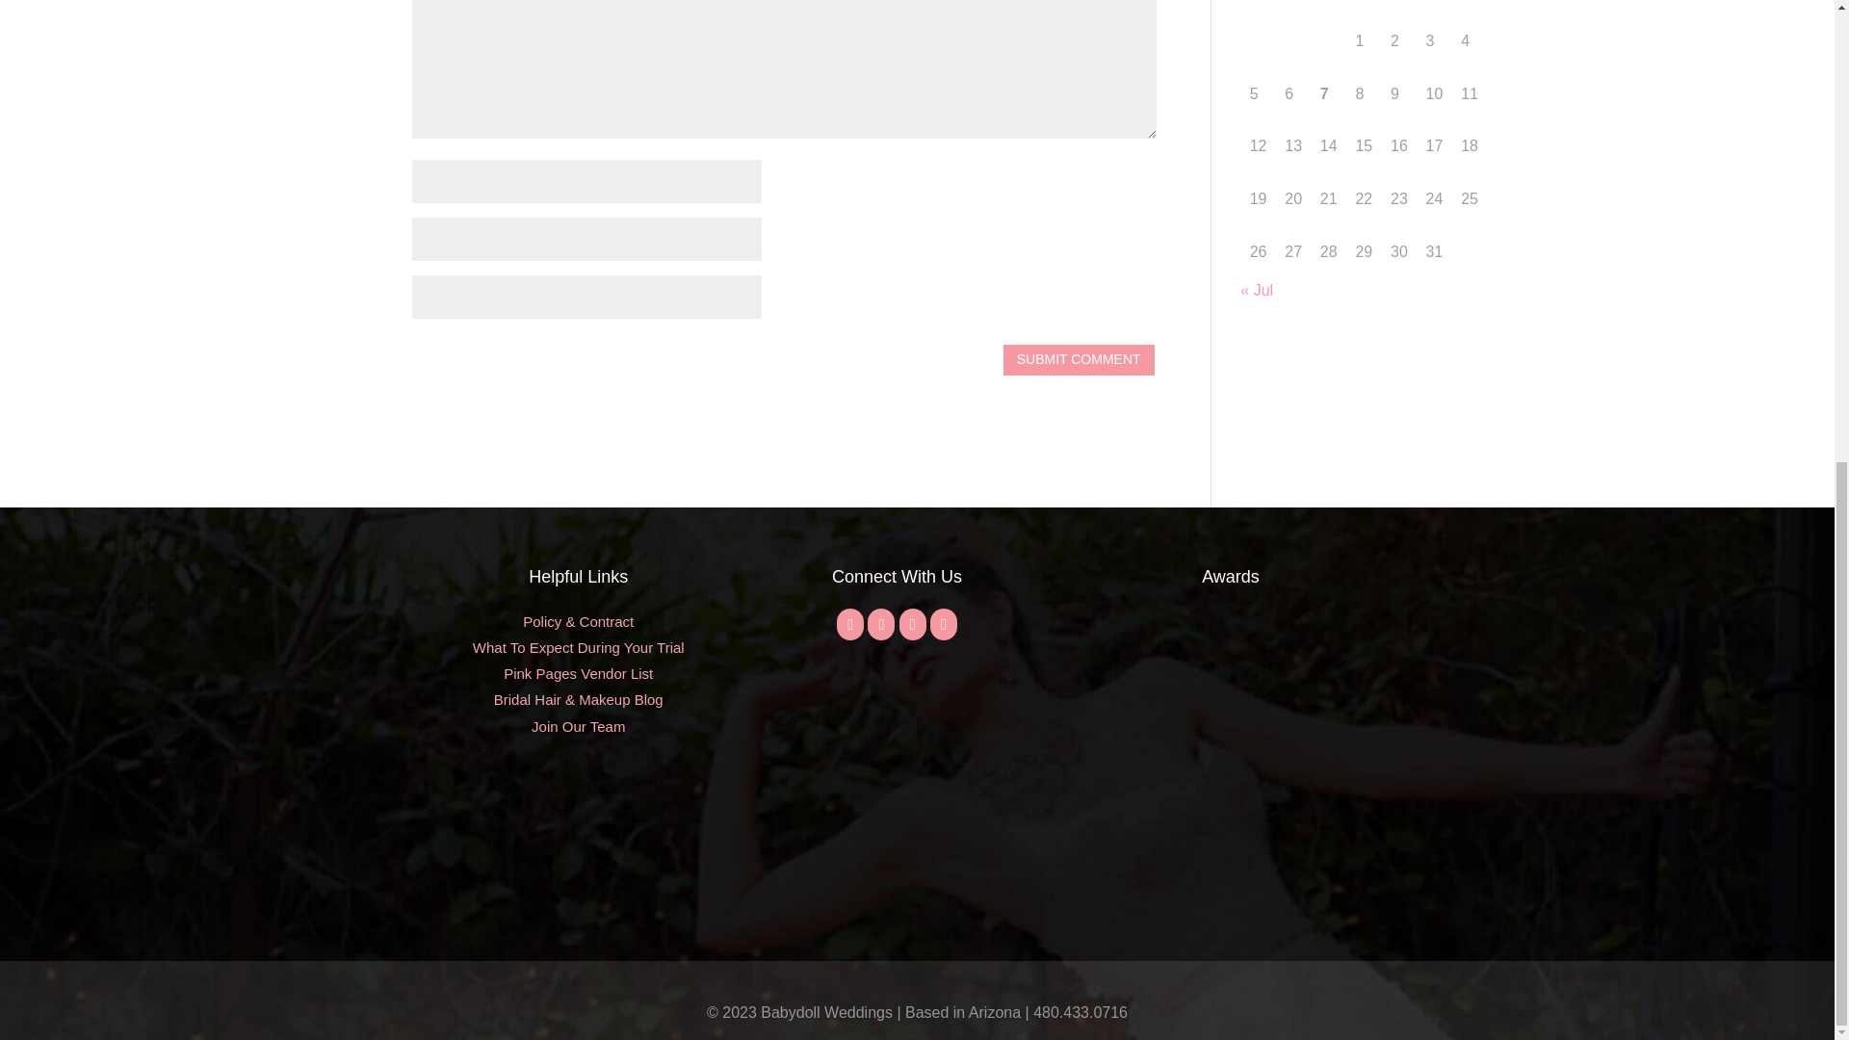 The height and width of the screenshot is (1040, 1849). What do you see at coordinates (1079, 360) in the screenshot?
I see `Submit Comment` at bounding box center [1079, 360].